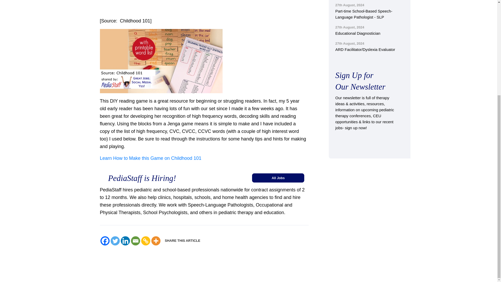  I want to click on Facebook, so click(105, 241).